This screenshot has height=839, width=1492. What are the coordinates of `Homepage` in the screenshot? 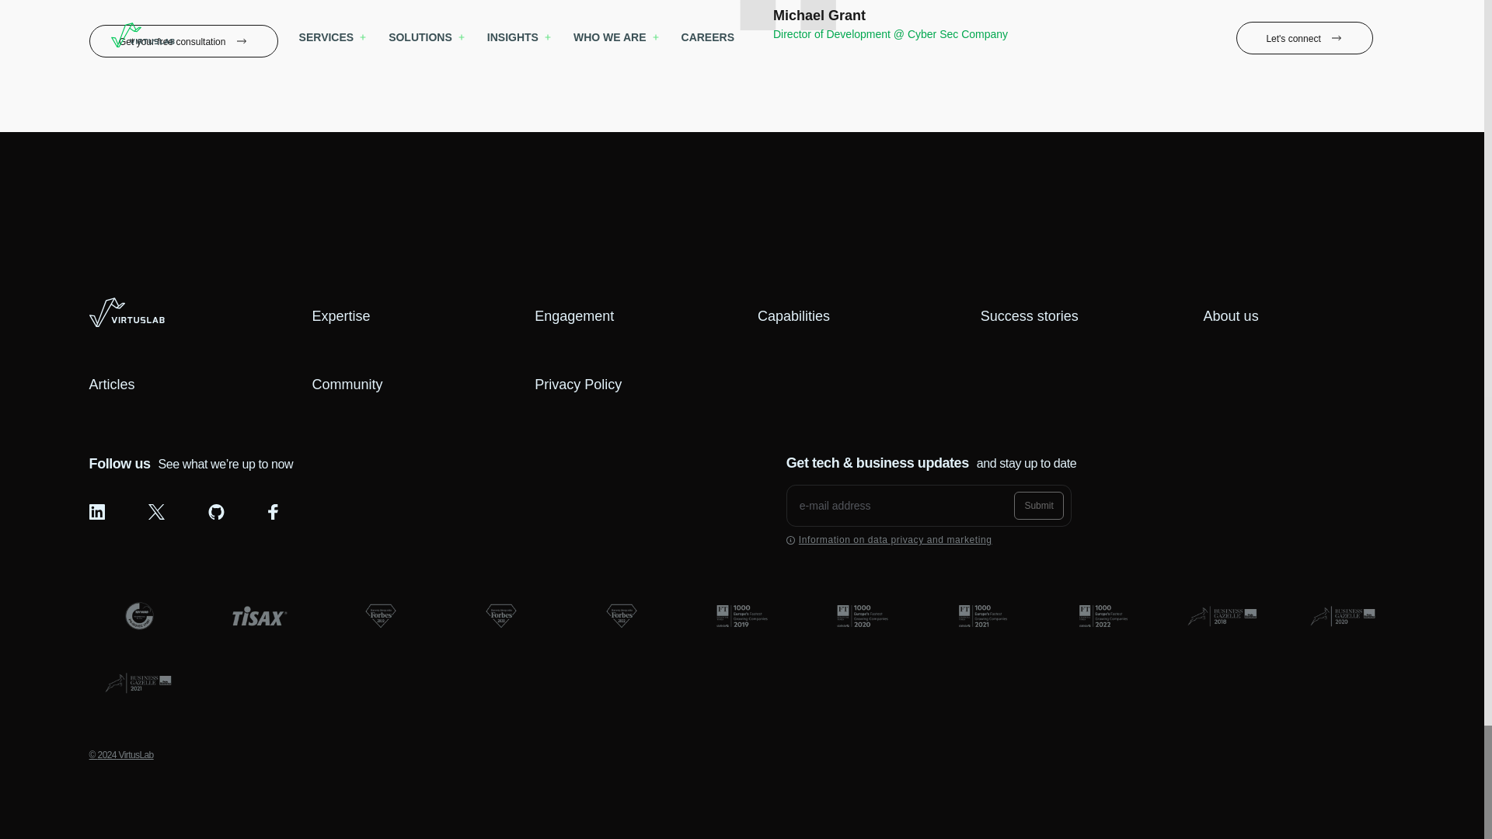 It's located at (127, 312).